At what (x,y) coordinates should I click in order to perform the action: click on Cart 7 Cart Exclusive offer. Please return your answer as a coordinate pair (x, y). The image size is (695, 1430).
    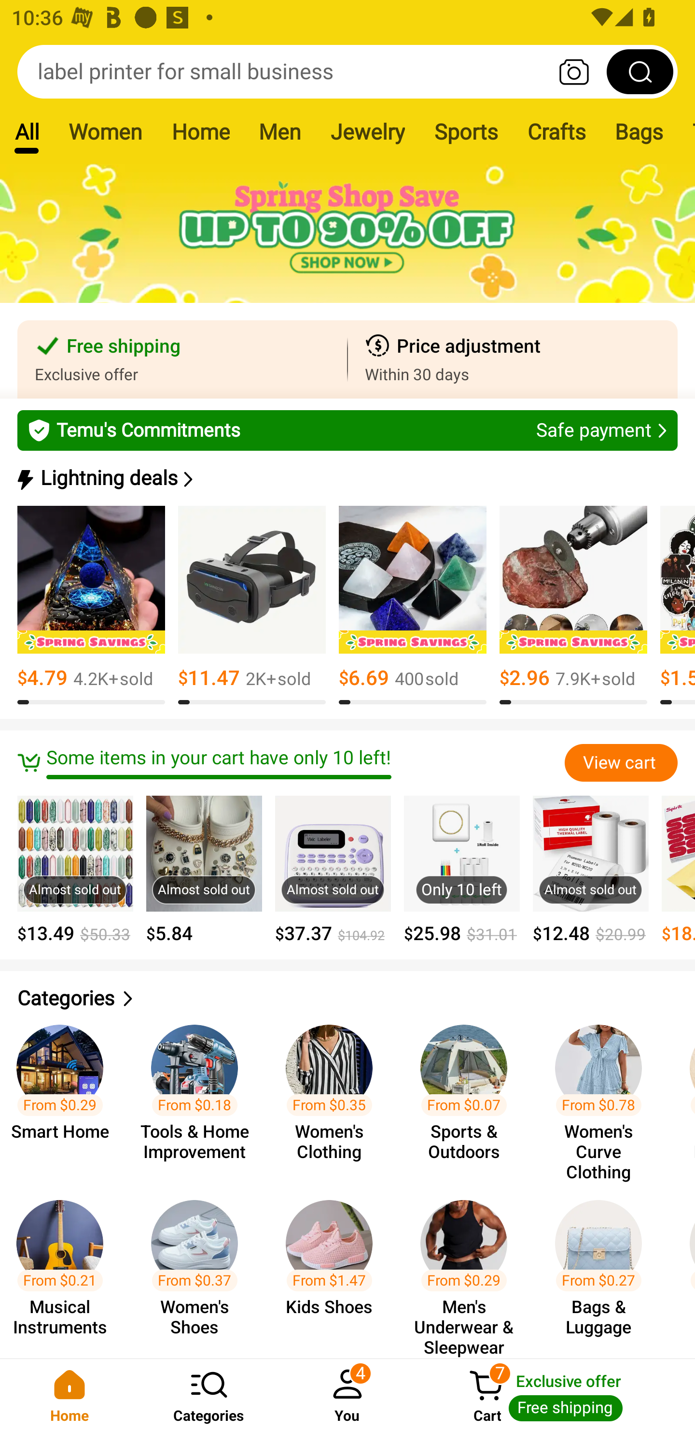
    Looking at the image, I should click on (556, 1394).